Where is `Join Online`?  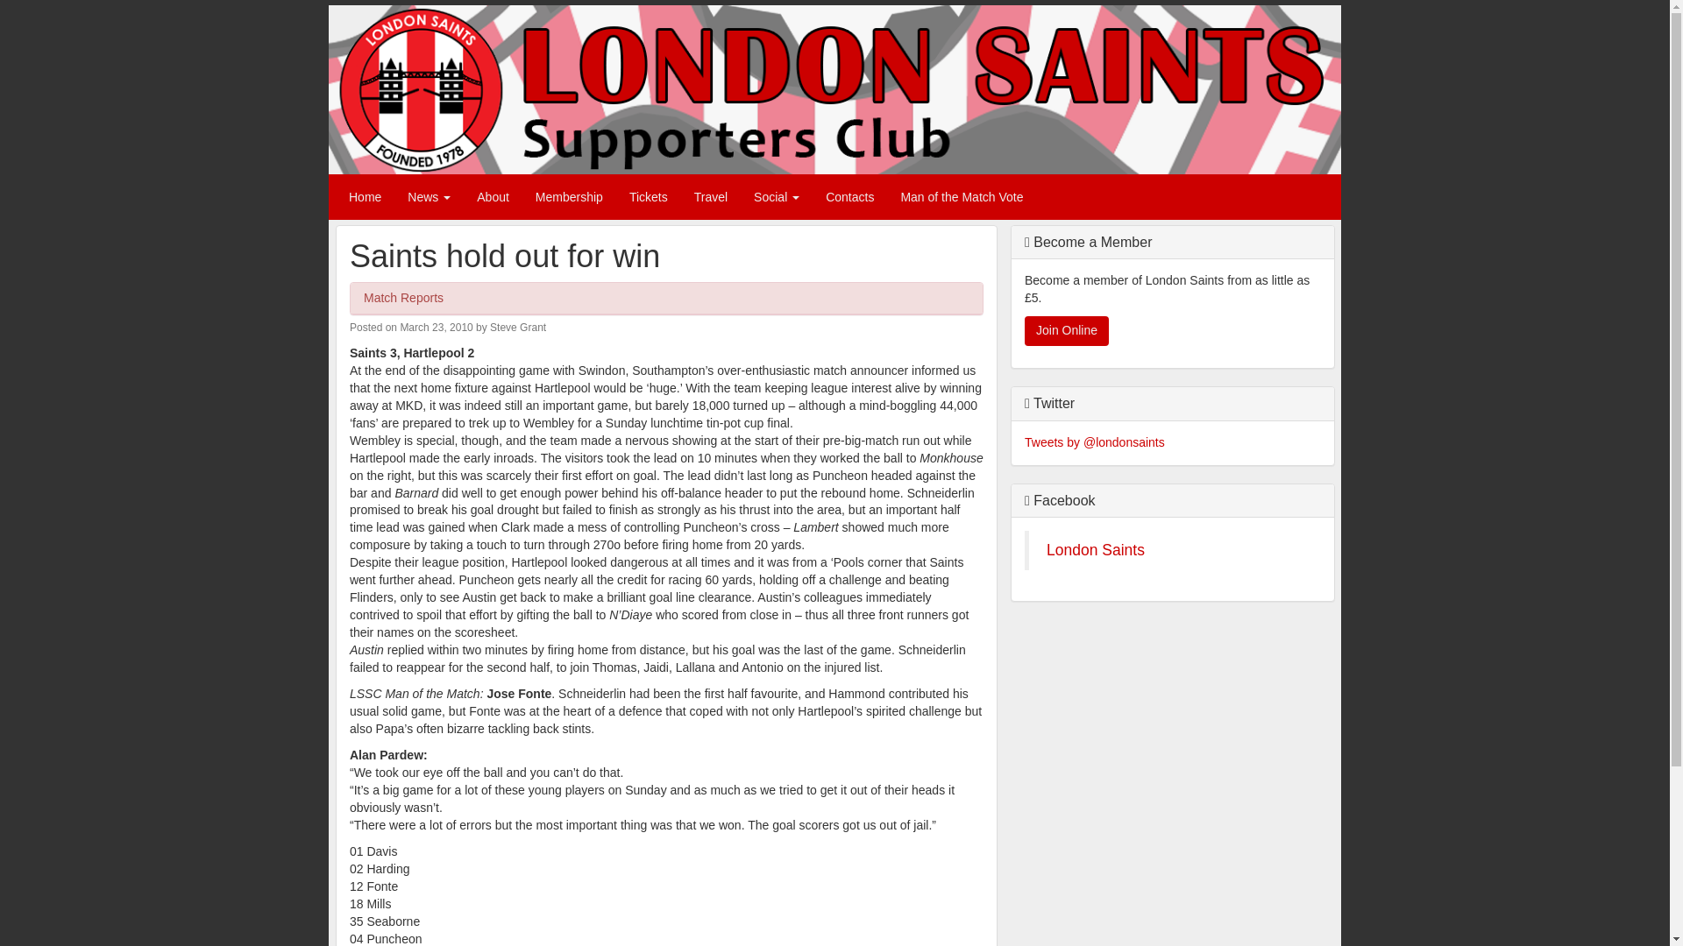 Join Online is located at coordinates (1067, 331).